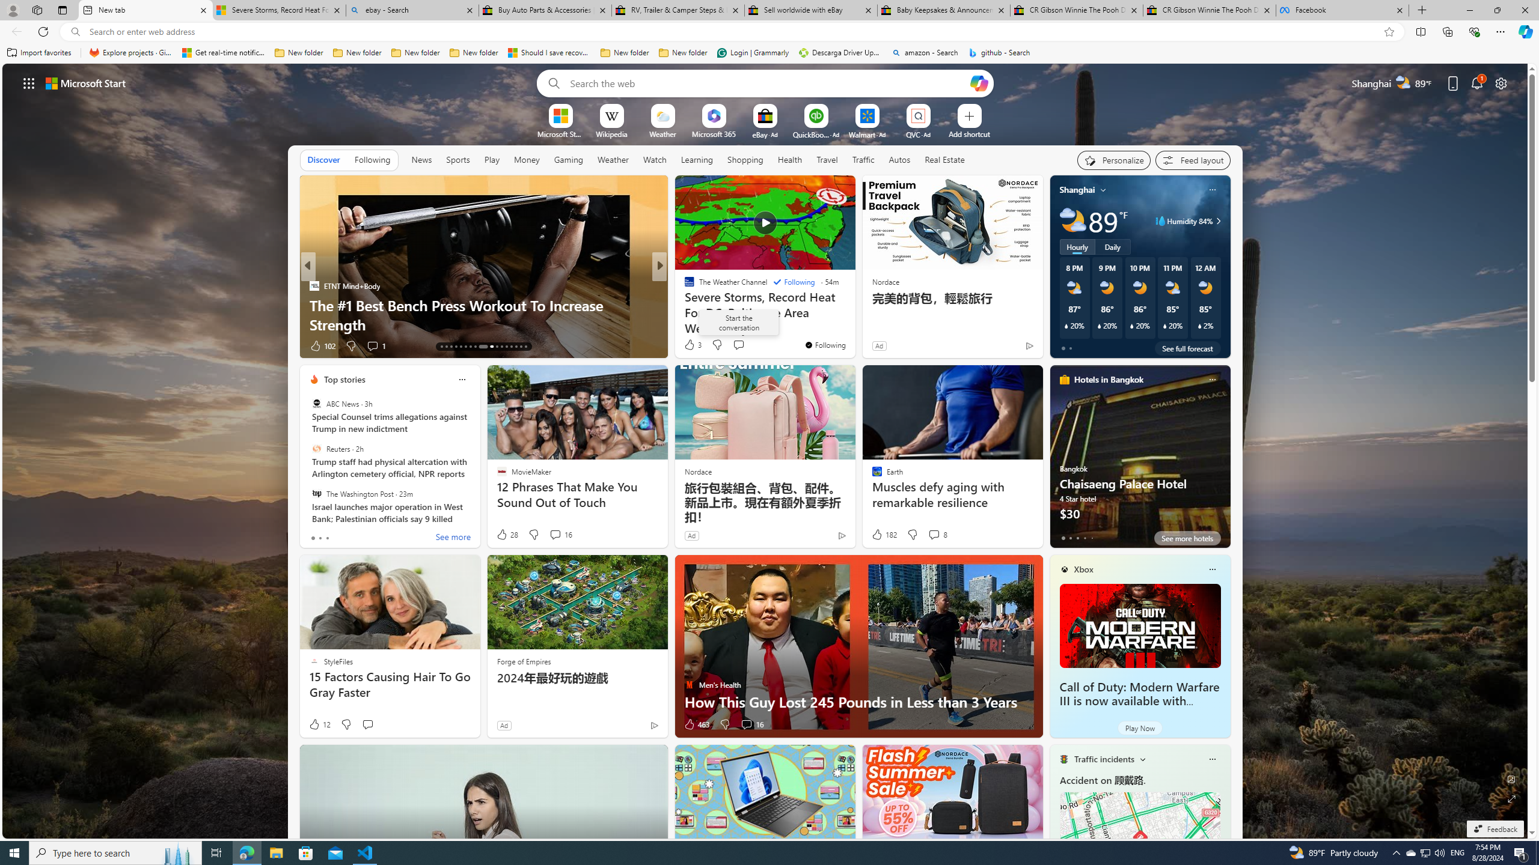 The image size is (1539, 865). I want to click on View comments 16 Comment, so click(746, 724).